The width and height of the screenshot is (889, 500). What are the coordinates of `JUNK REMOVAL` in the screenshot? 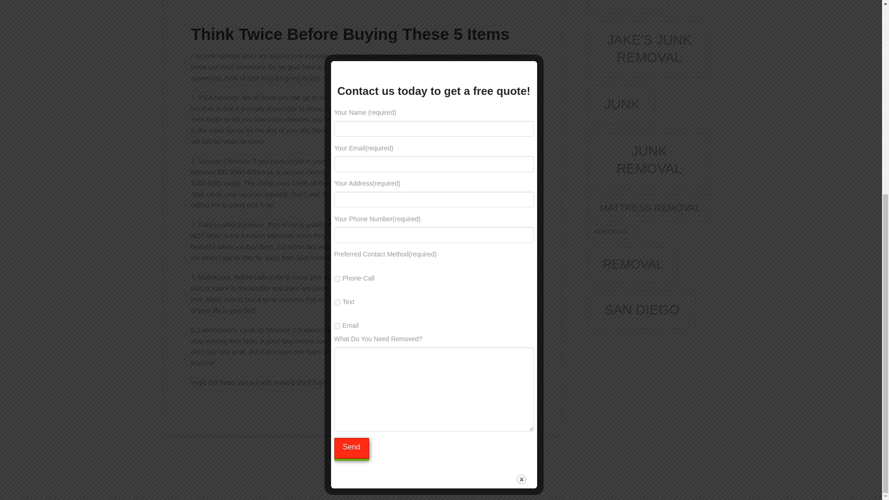 It's located at (649, 160).